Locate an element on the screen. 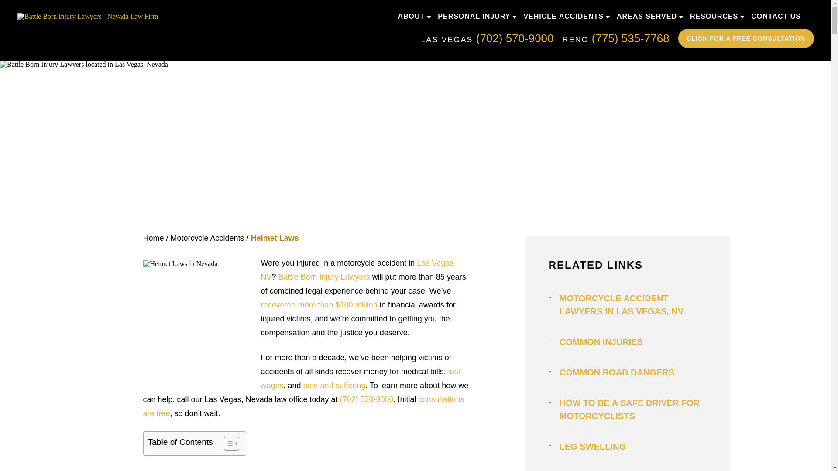  PERSONAL INJURY is located at coordinates (474, 17).